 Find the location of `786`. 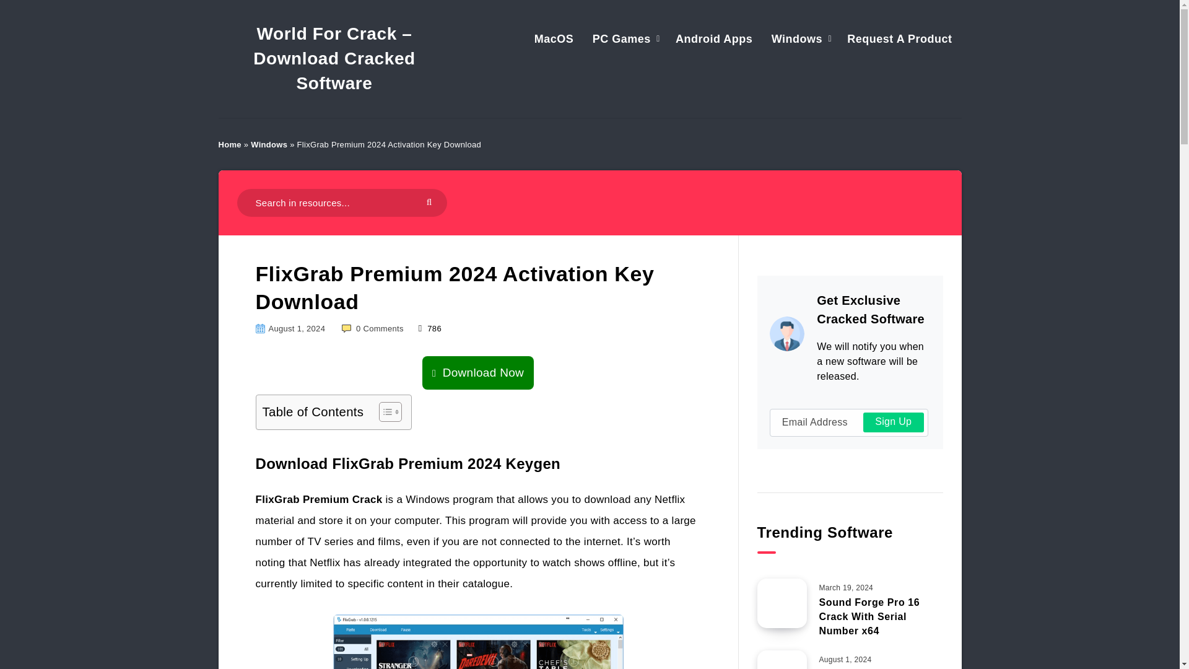

786 is located at coordinates (430, 328).